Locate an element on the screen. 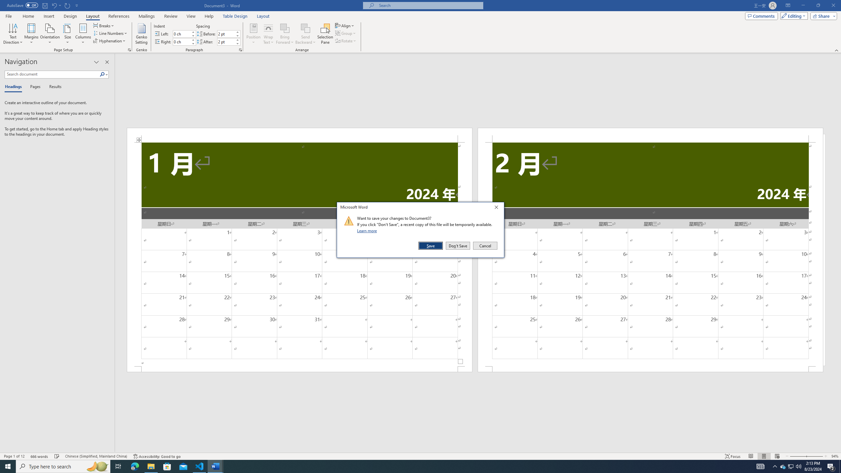 Image resolution: width=841 pixels, height=473 pixels. Zoom Out is located at coordinates (797, 456).